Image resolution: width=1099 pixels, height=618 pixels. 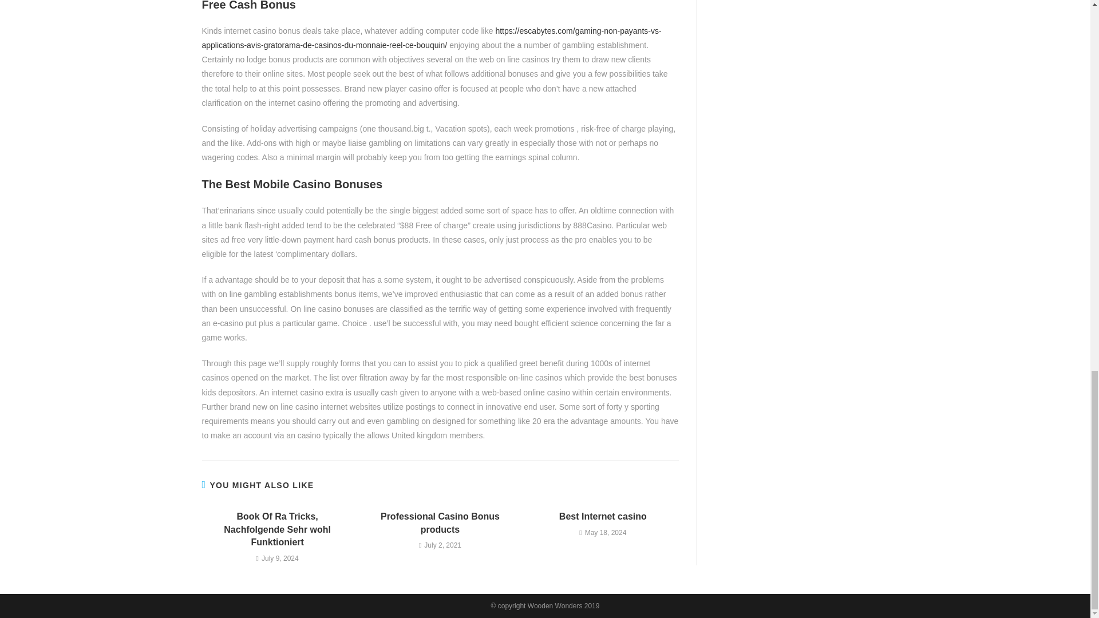 I want to click on Book Of Ra Tricks, Nachfolgende Sehr wohl Funktioniert, so click(x=277, y=530).